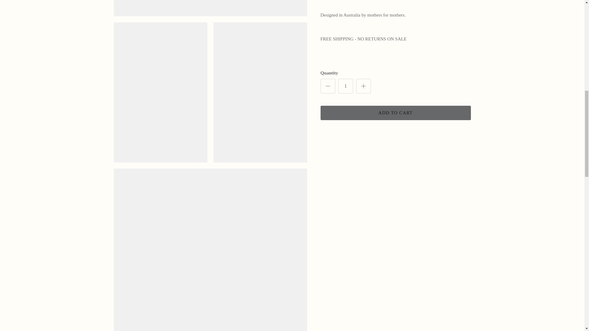 This screenshot has width=589, height=331. I want to click on Plus, so click(363, 86).